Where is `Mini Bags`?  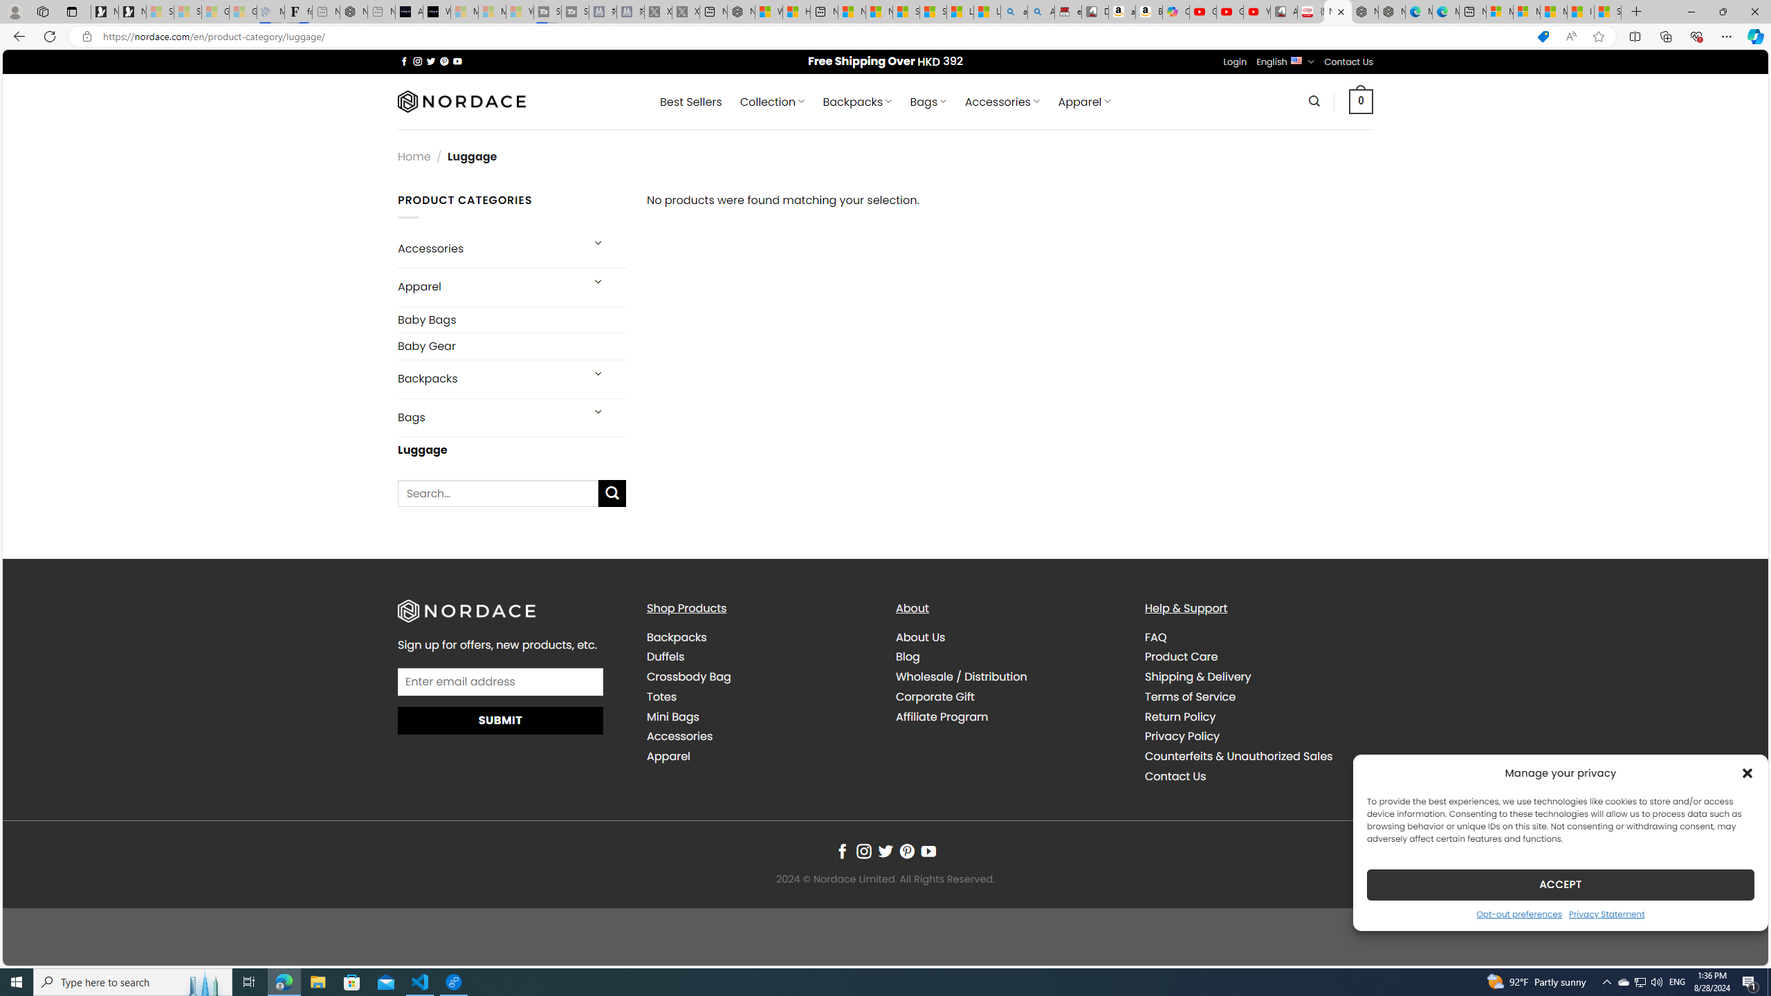
Mini Bags is located at coordinates (760, 717).